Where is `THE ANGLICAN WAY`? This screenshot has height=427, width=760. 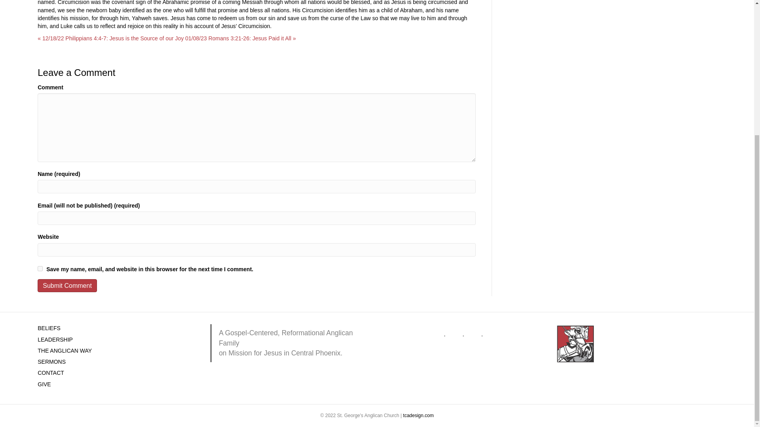
THE ANGLICAN WAY is located at coordinates (65, 351).